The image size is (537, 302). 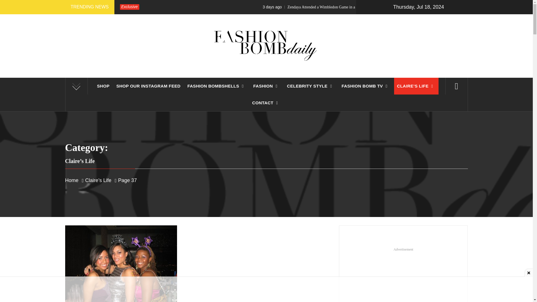 What do you see at coordinates (266, 84) in the screenshot?
I see `FASHION BOMB DAILY` at bounding box center [266, 84].